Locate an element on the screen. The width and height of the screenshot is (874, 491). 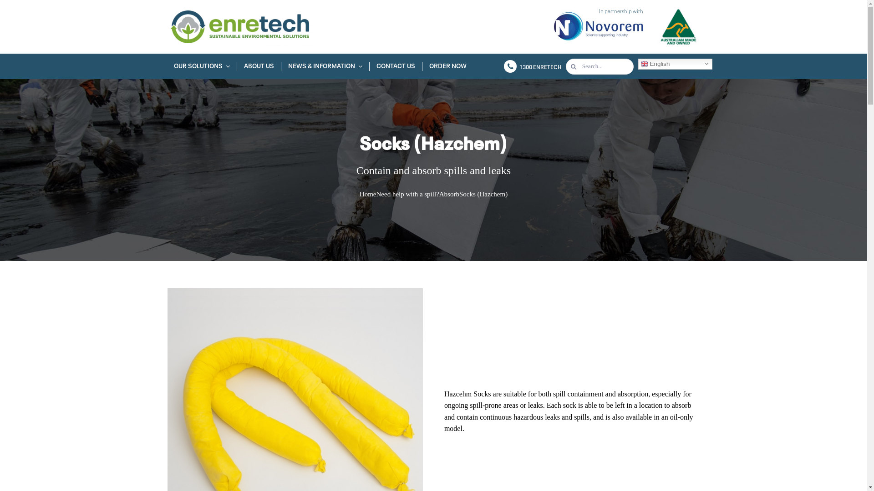
Home is located at coordinates (368, 194).